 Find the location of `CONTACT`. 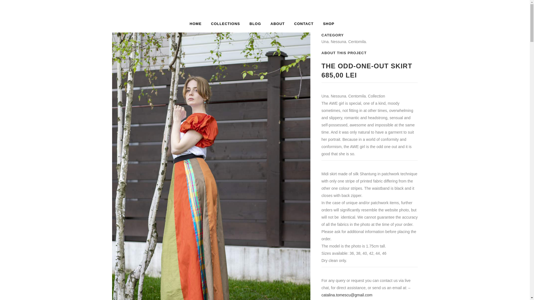

CONTACT is located at coordinates (304, 24).